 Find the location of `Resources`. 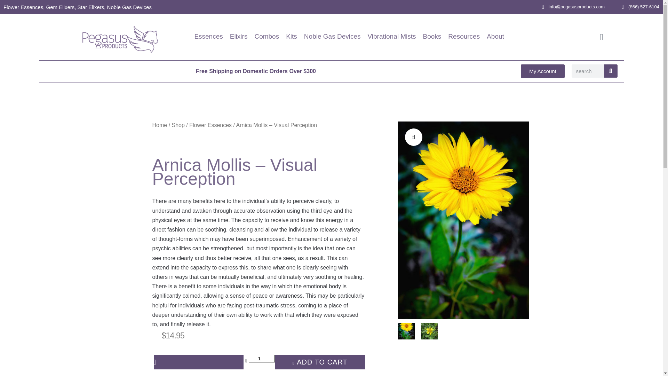

Resources is located at coordinates (464, 30).